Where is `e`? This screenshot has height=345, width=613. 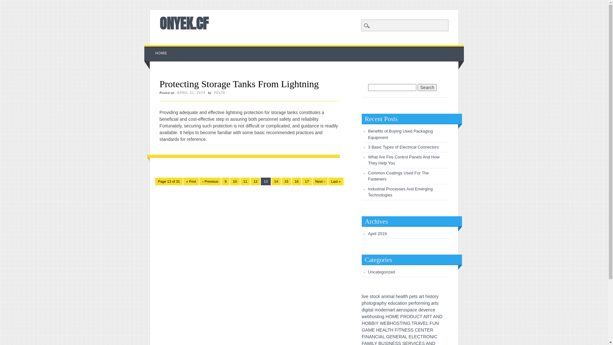
e is located at coordinates (416, 310).